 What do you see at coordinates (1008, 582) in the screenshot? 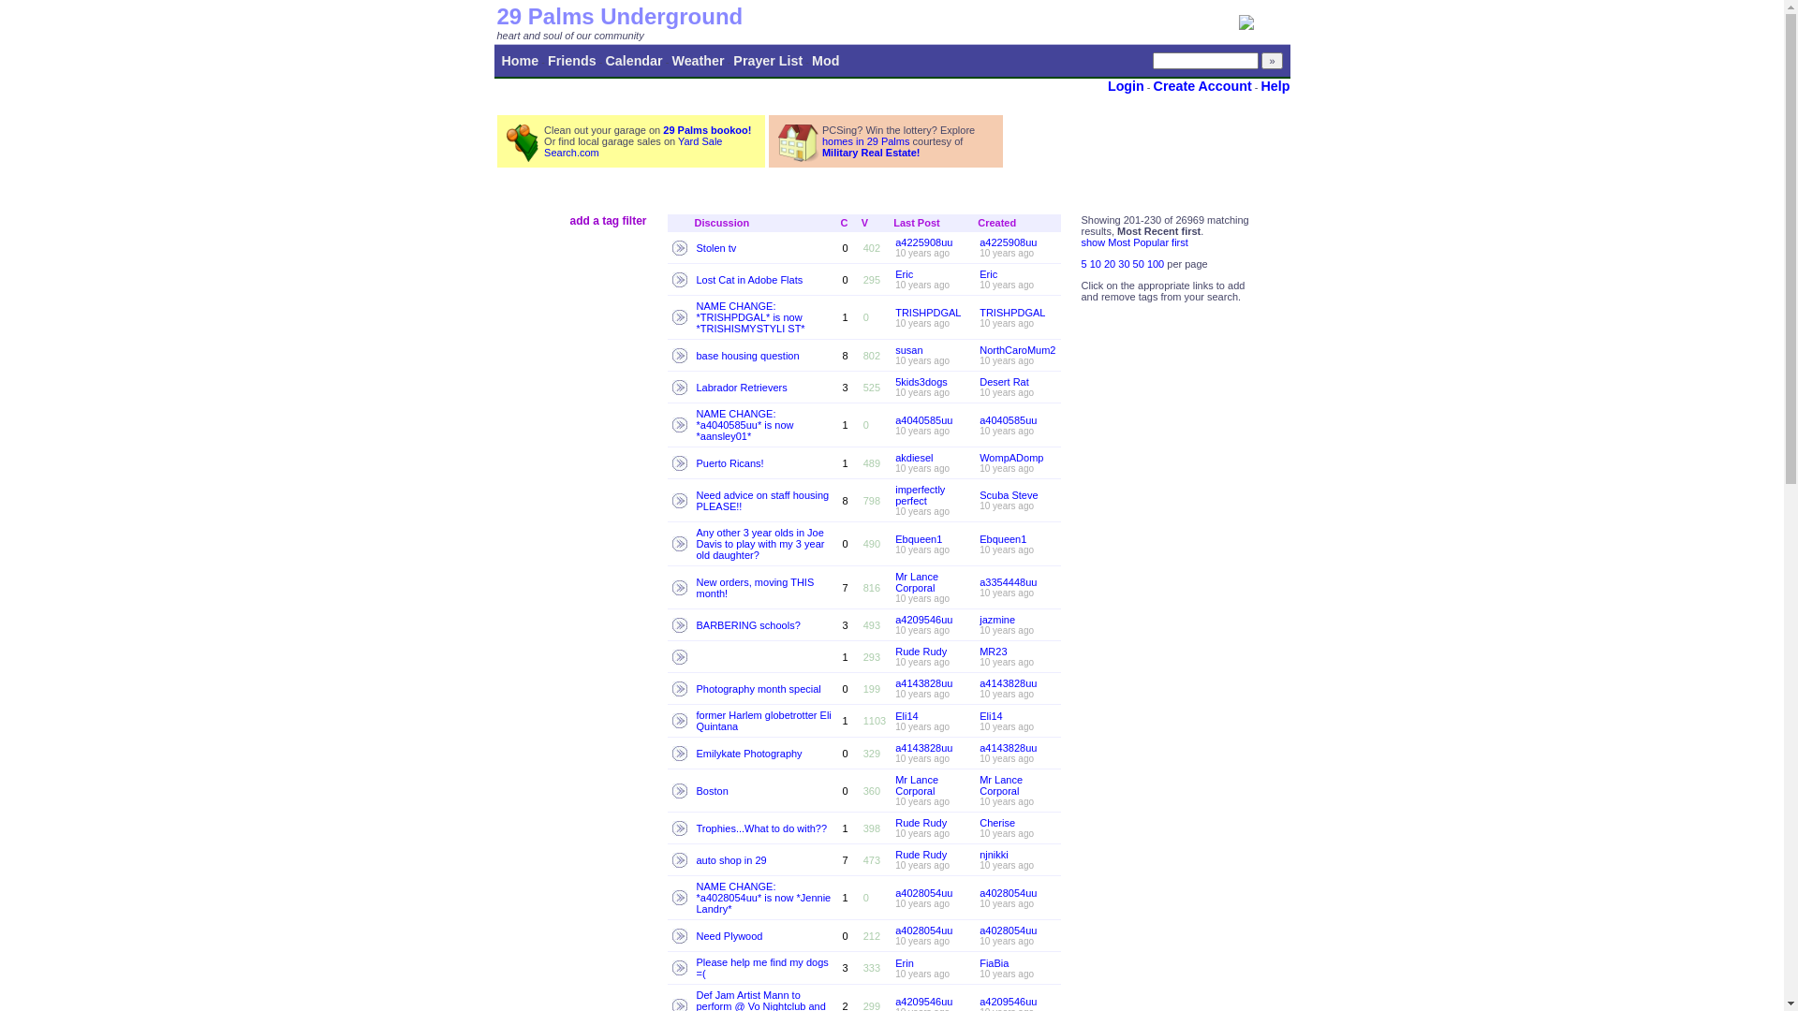
I see `a3354448uu` at bounding box center [1008, 582].